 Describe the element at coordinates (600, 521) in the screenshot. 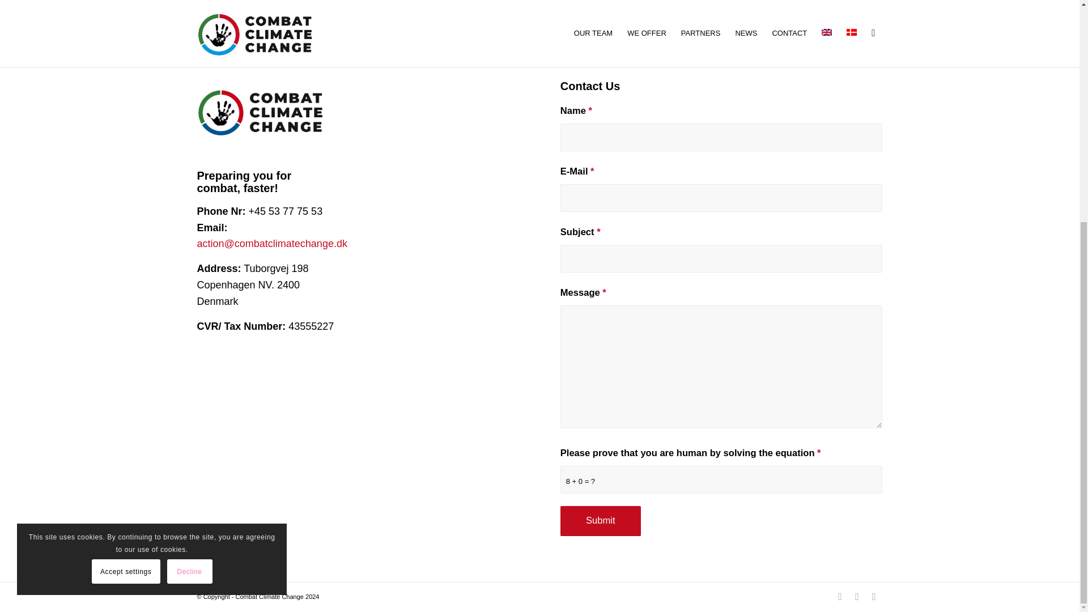

I see `Submit` at that location.